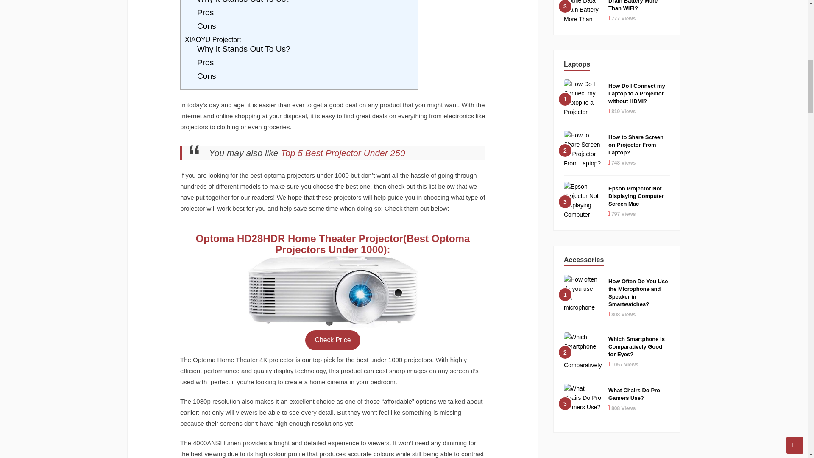 This screenshot has height=458, width=814. What do you see at coordinates (243, 49) in the screenshot?
I see `Why It Stands Out To Us?` at bounding box center [243, 49].